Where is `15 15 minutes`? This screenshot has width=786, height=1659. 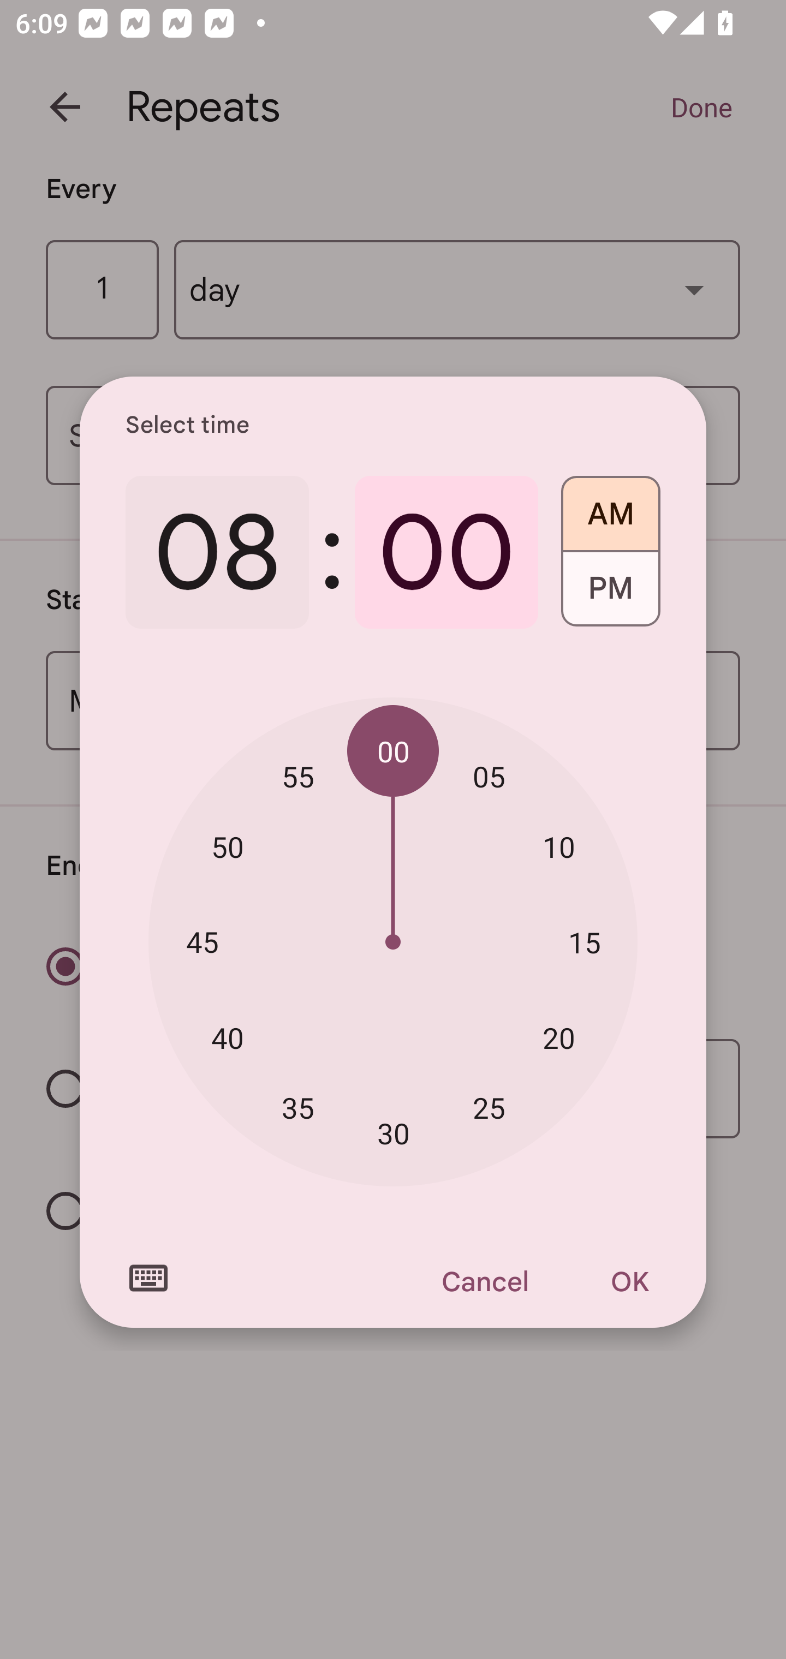
15 15 minutes is located at coordinates (584, 942).